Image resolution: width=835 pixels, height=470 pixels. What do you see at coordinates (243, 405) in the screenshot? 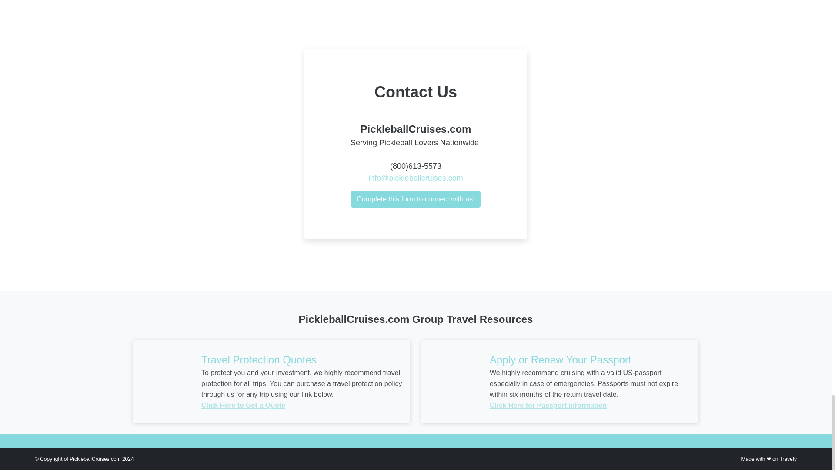
I see `Click Here to Get a Quote` at bounding box center [243, 405].